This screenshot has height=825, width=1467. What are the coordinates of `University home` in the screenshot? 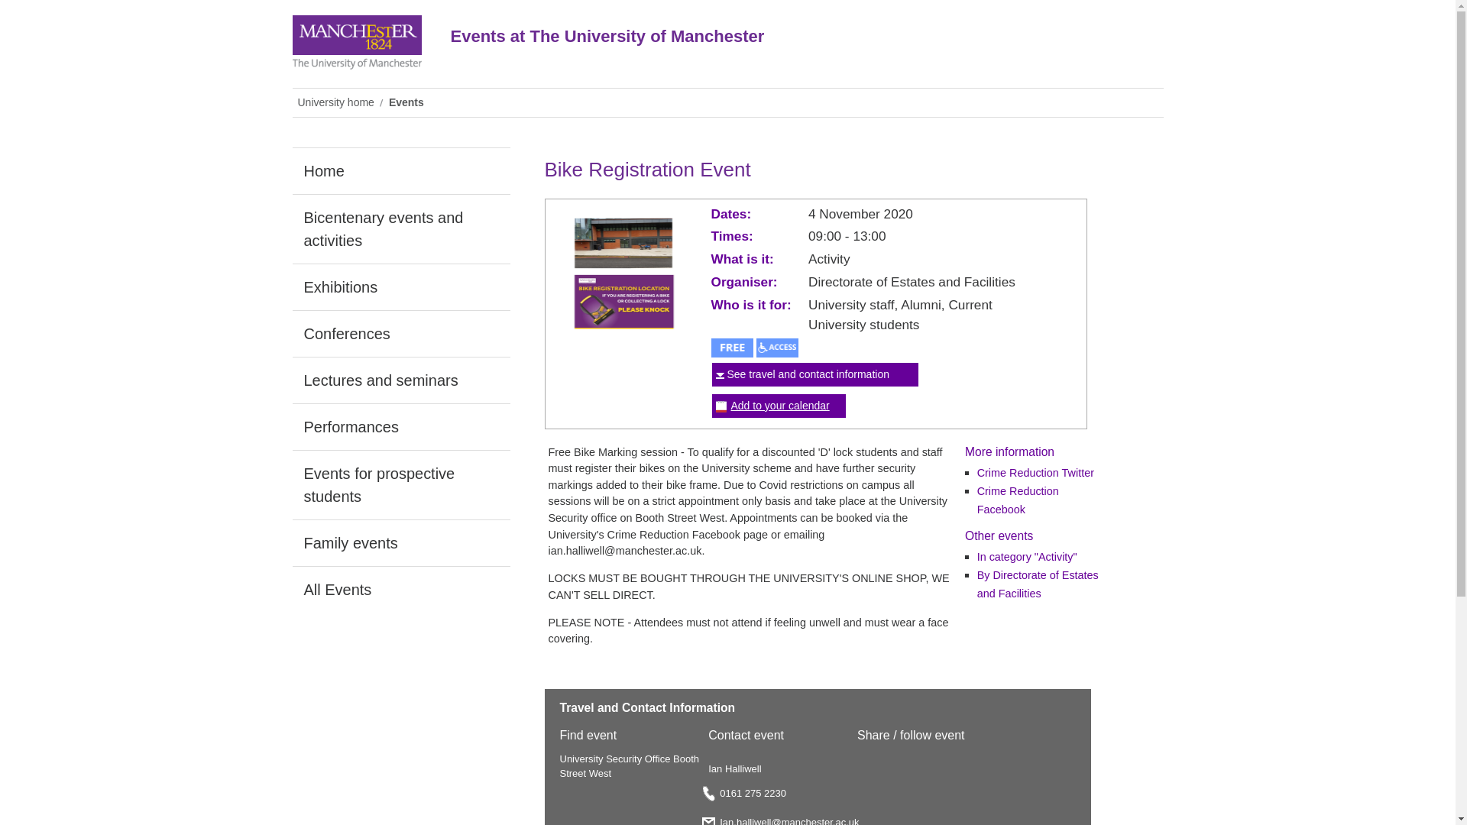 It's located at (338, 102).